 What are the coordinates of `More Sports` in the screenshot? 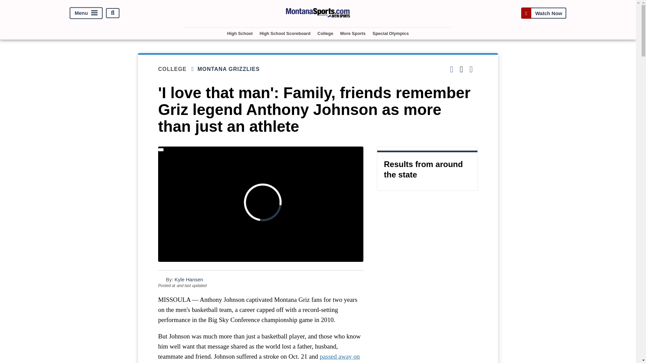 It's located at (353, 33).